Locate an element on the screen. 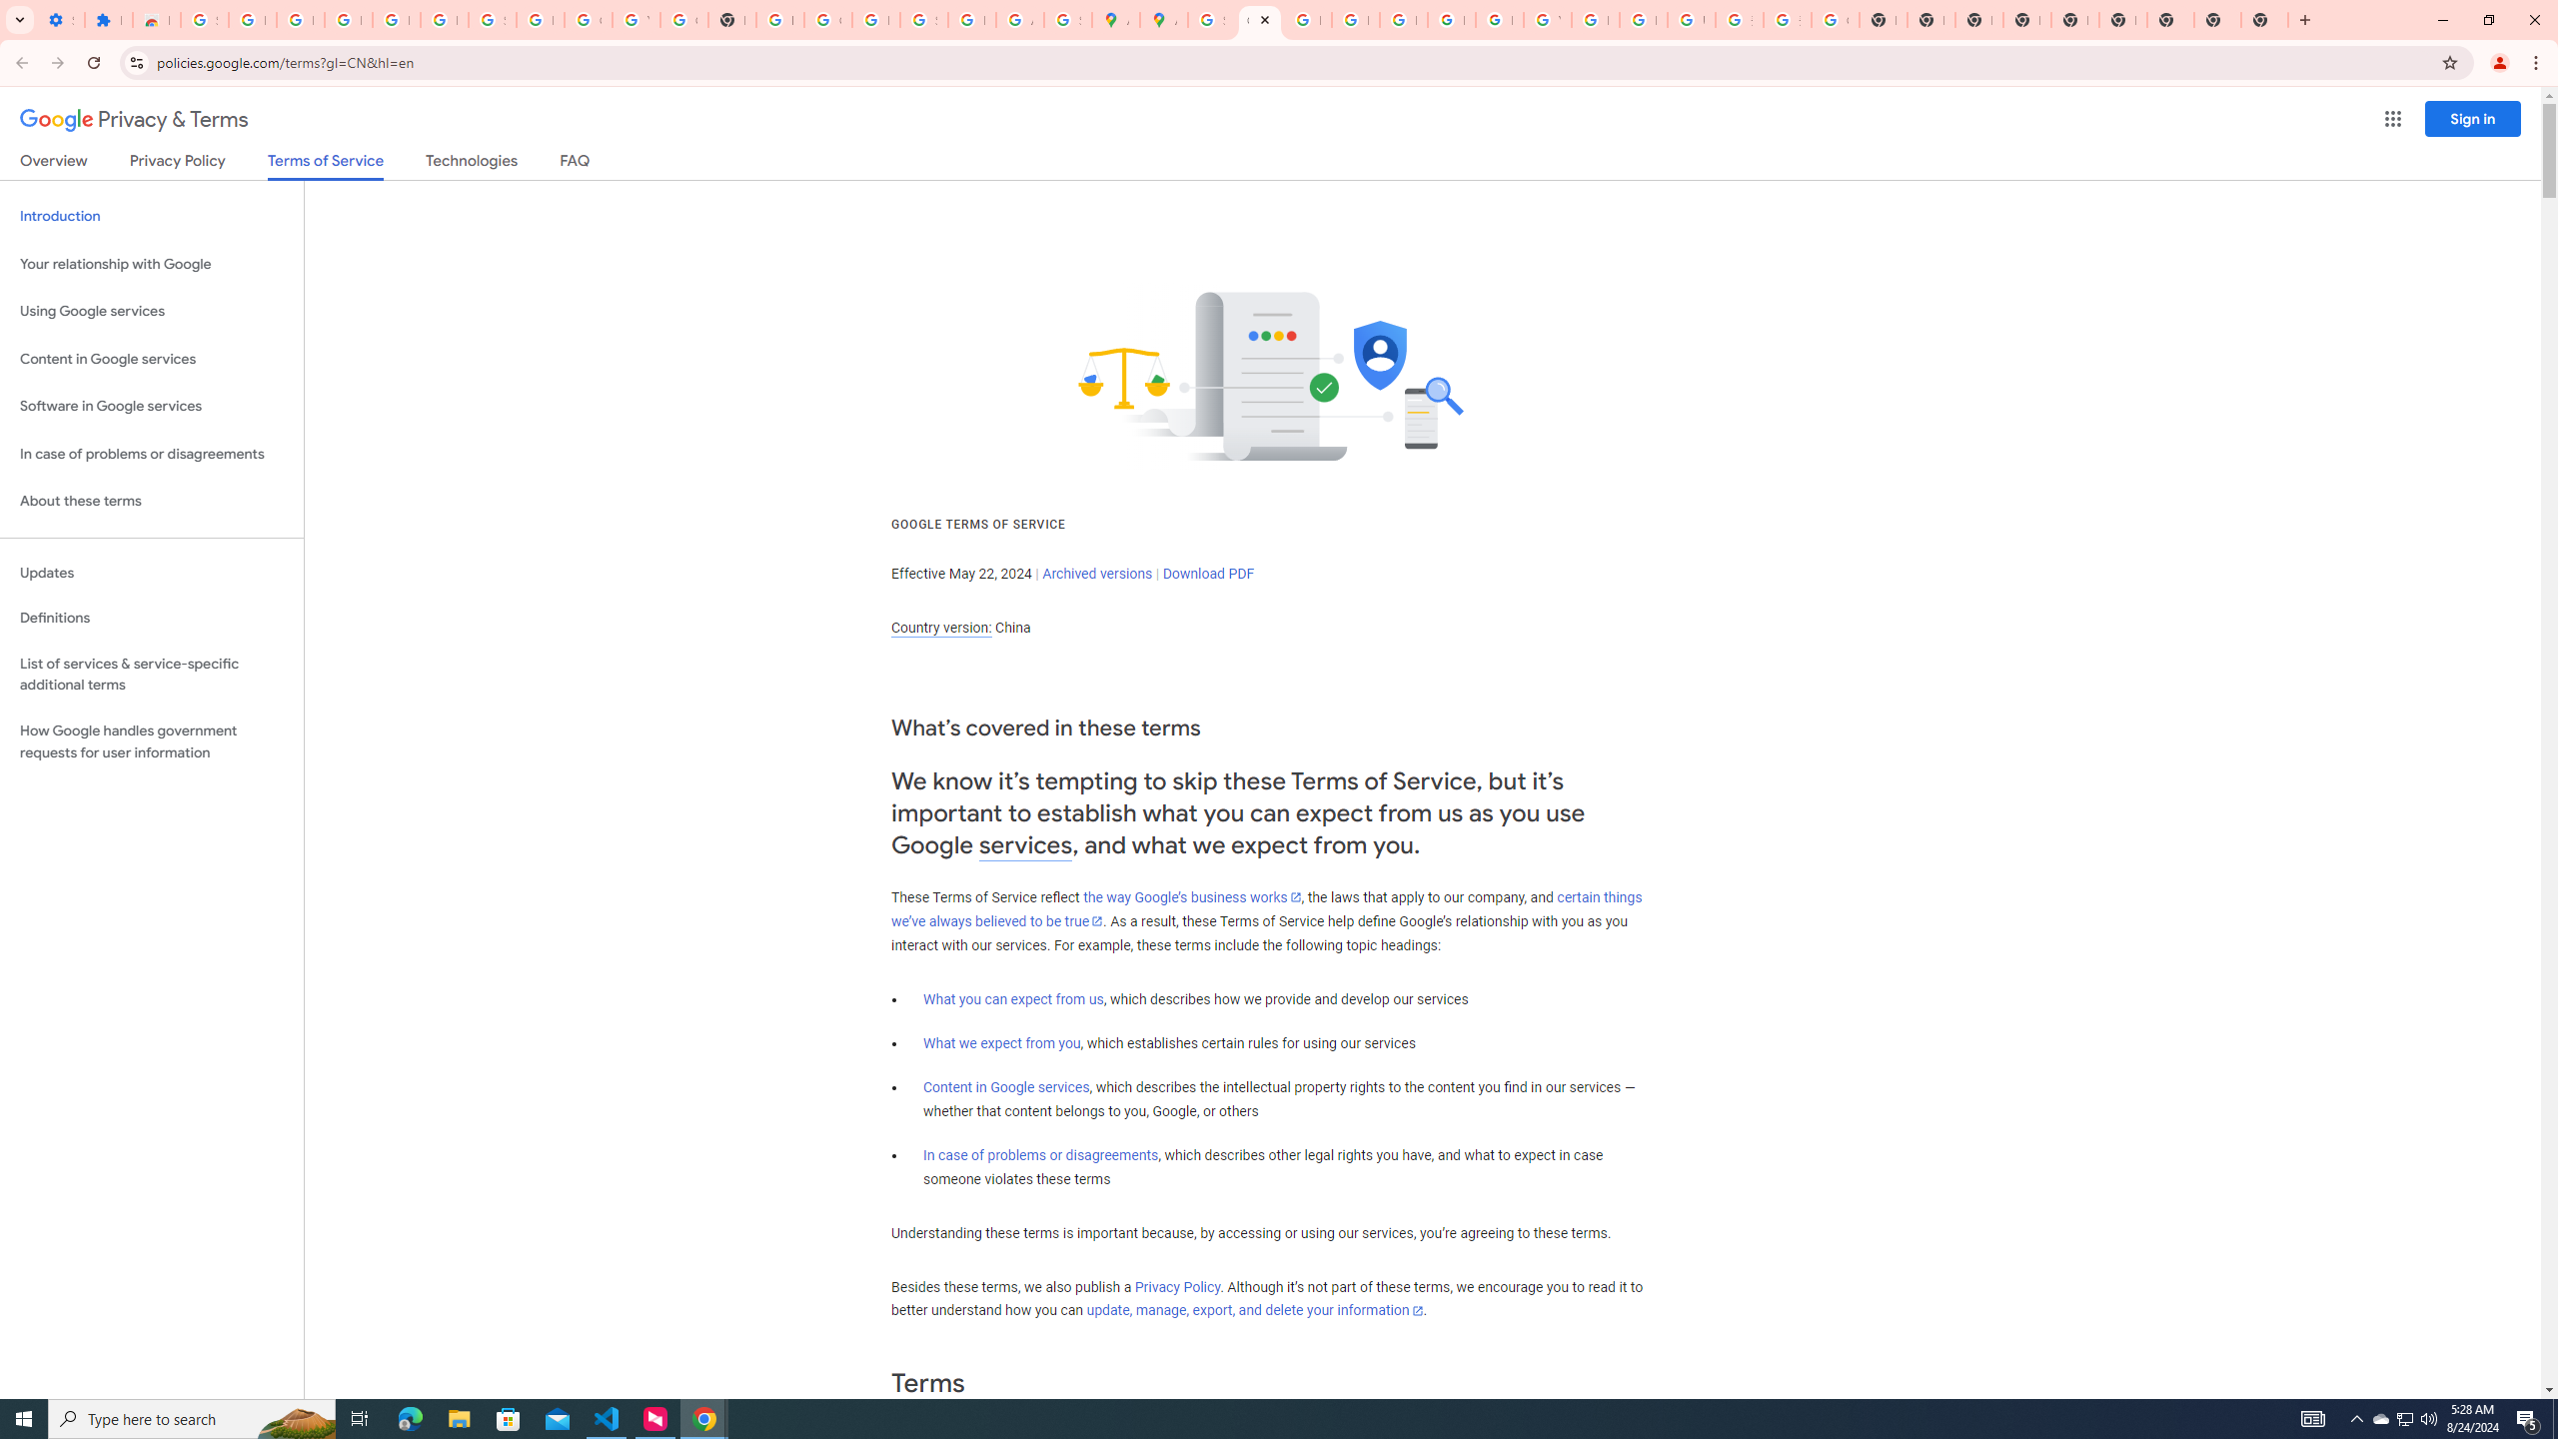  Google Images is located at coordinates (1835, 20).